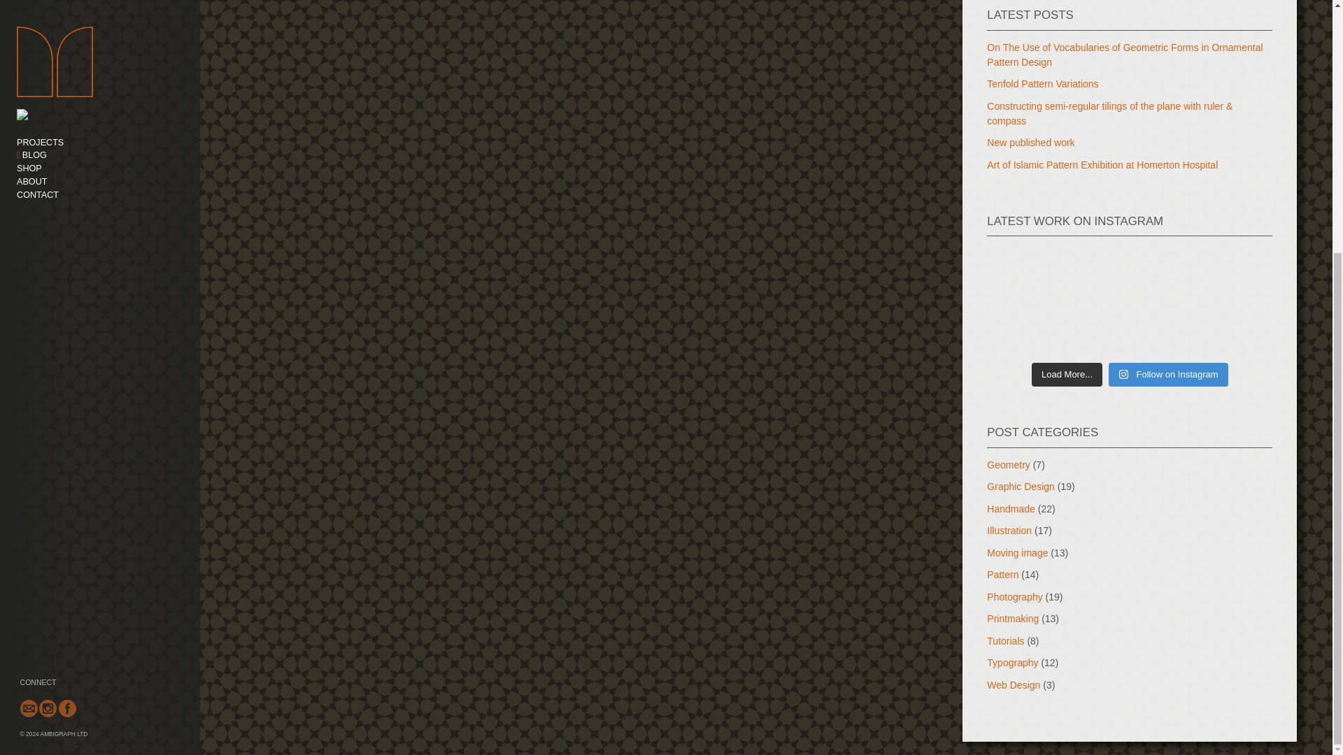 This screenshot has height=755, width=1343. I want to click on Illustration, so click(1009, 530).